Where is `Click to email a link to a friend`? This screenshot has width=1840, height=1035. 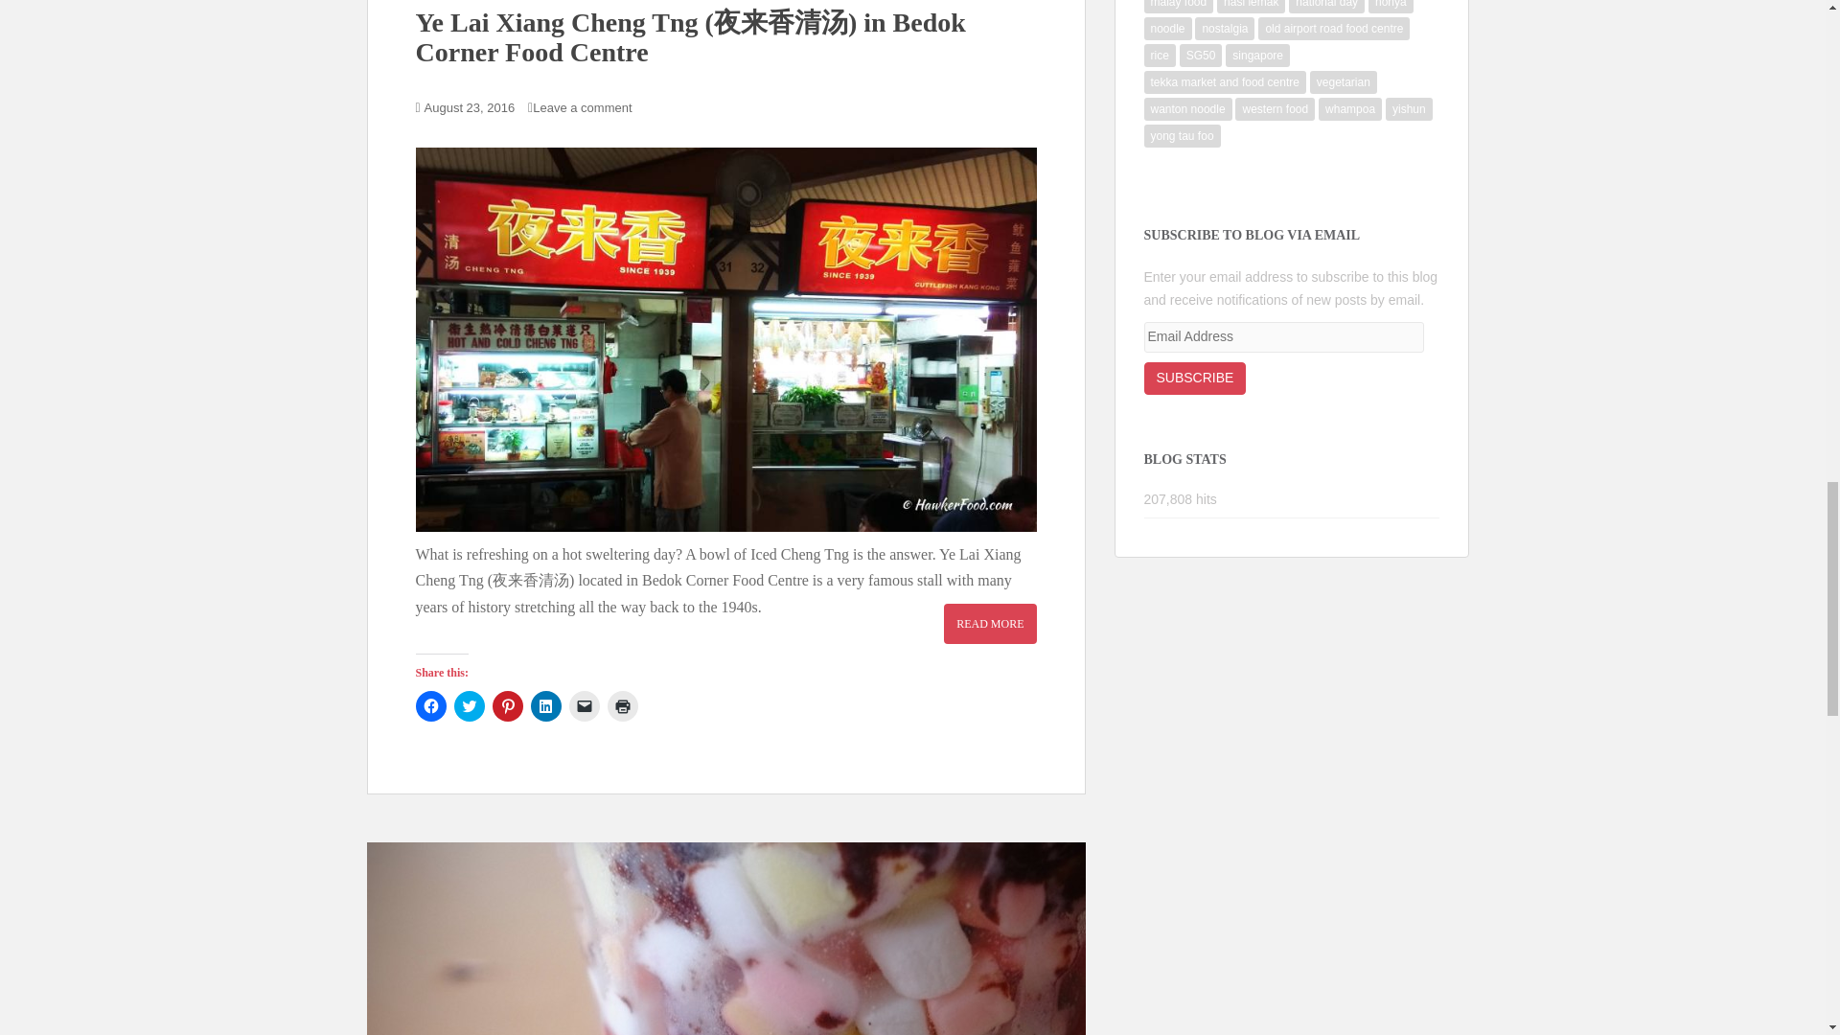 Click to email a link to a friend is located at coordinates (584, 705).